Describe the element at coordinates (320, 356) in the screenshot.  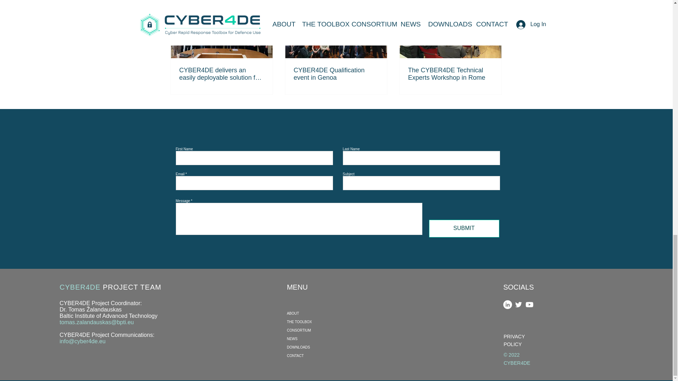
I see `CONTACT` at that location.